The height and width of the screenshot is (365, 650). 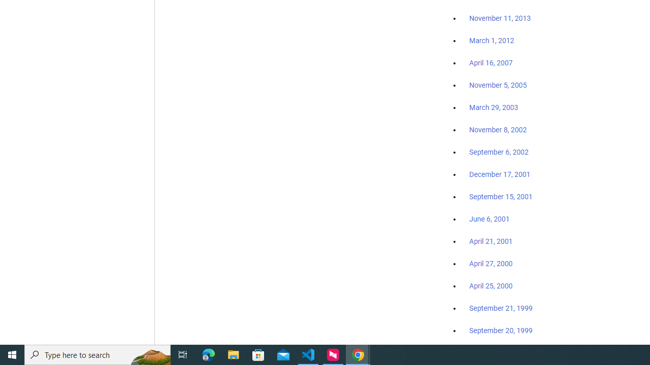 What do you see at coordinates (500, 174) in the screenshot?
I see `December 17, 2001` at bounding box center [500, 174].